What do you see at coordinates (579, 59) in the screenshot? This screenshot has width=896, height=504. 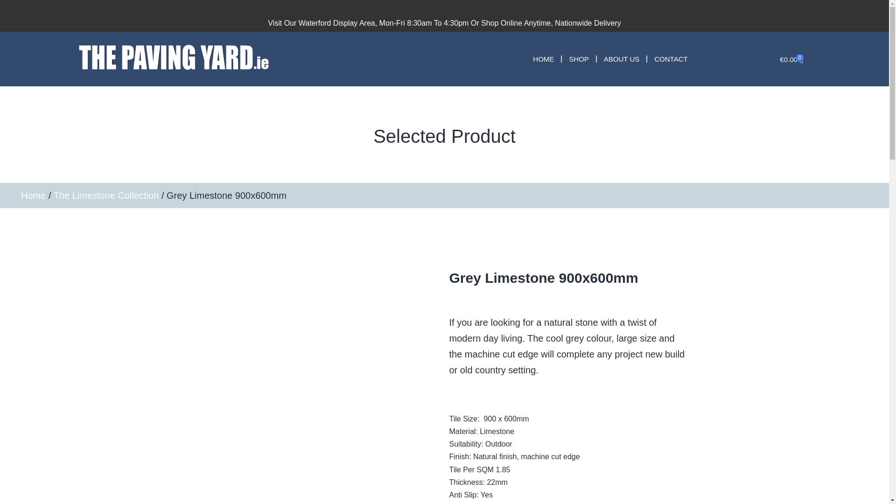 I see `SHOP` at bounding box center [579, 59].